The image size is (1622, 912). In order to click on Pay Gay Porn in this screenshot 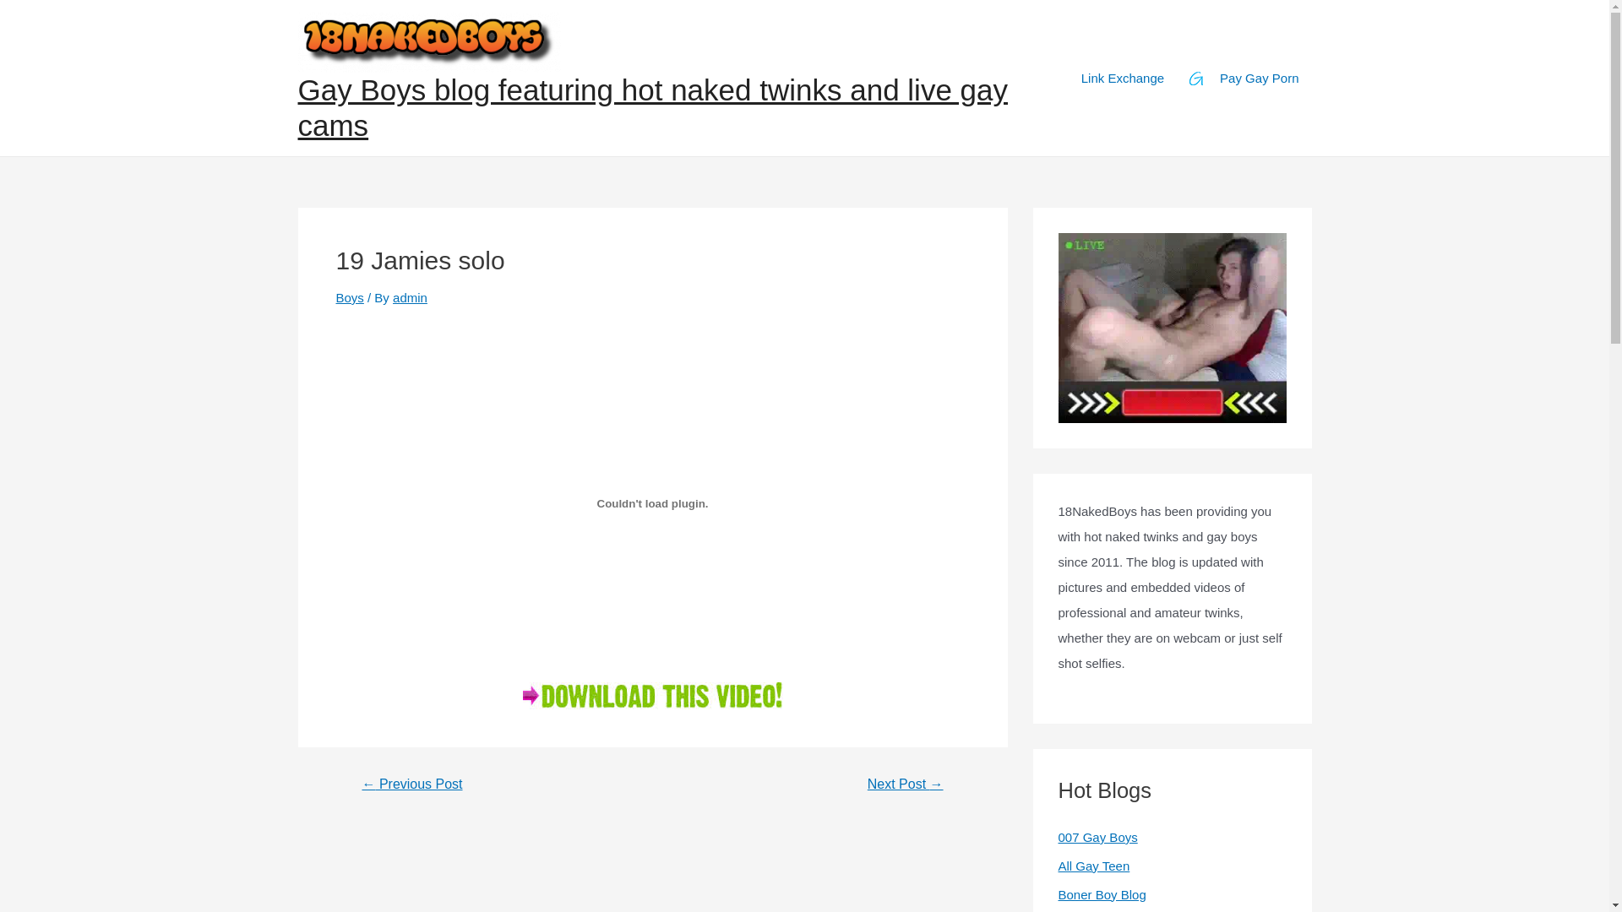, I will do `click(1244, 78)`.